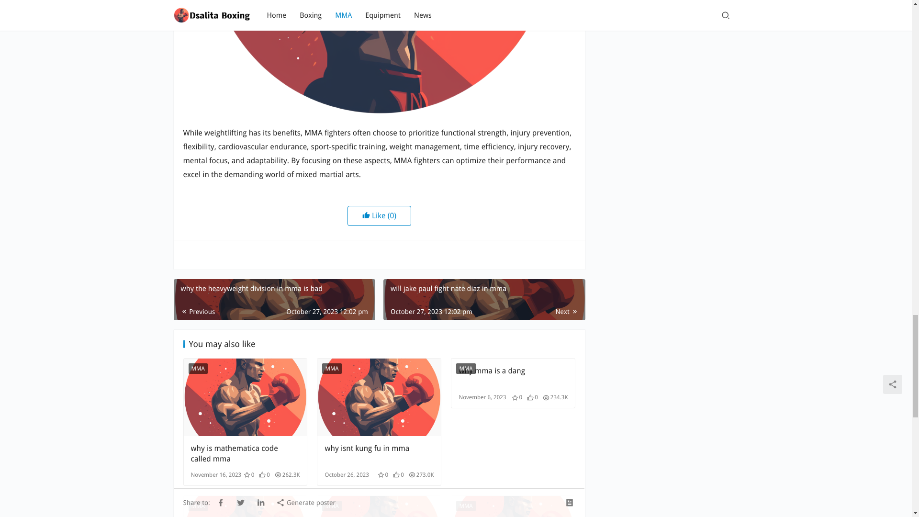 The width and height of the screenshot is (919, 517). I want to click on will harris mma wiki, so click(245, 506).